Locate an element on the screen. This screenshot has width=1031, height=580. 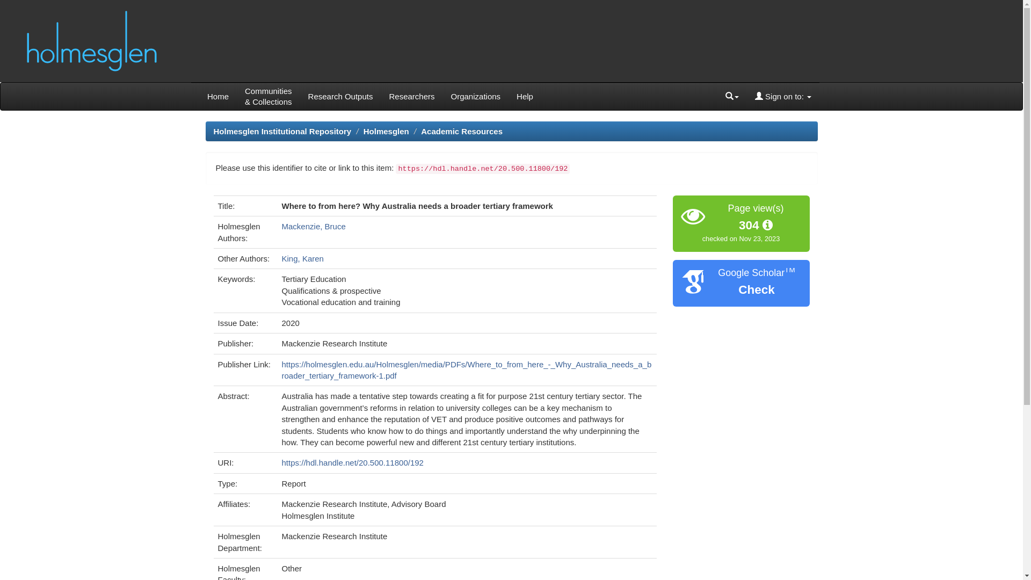
Research Outputs is located at coordinates (340, 97).